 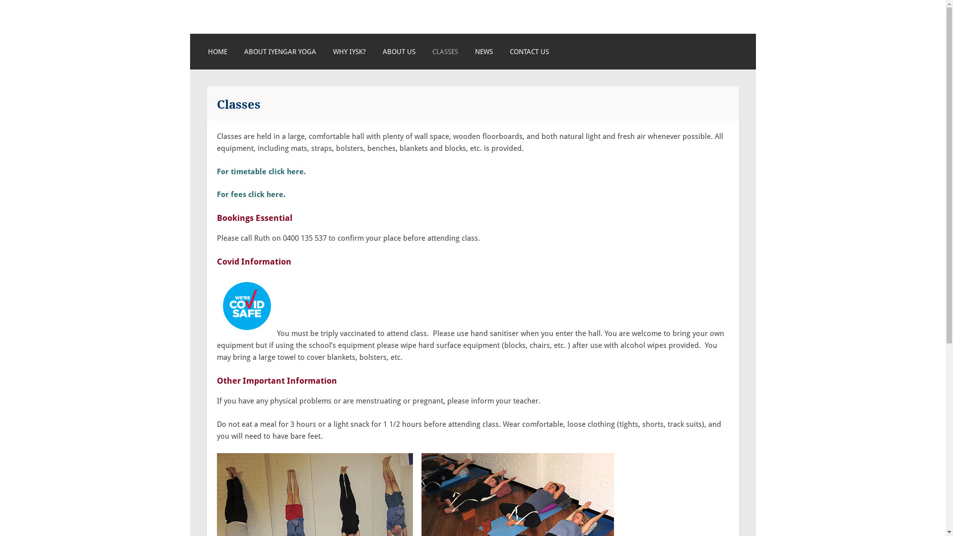 I want to click on SKIP TO CONTENT, so click(x=207, y=57).